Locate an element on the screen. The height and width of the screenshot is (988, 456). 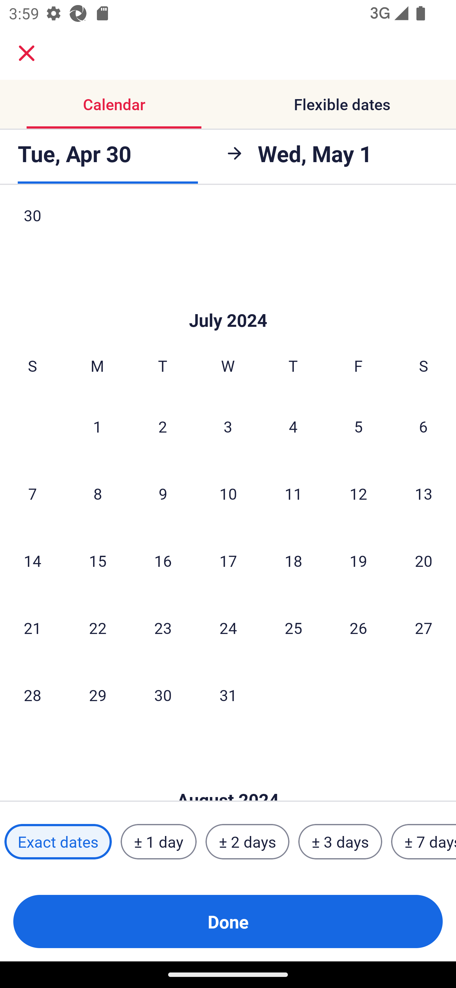
± 7 days is located at coordinates (424, 842).